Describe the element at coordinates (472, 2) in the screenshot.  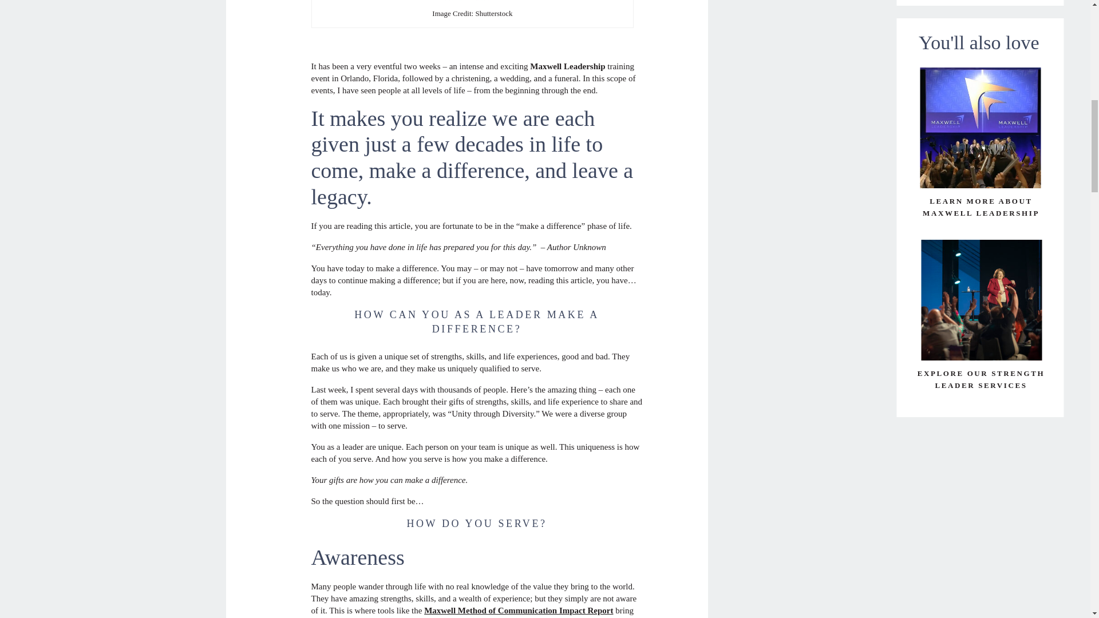
I see `The Three-Part Legacy Formula` at that location.